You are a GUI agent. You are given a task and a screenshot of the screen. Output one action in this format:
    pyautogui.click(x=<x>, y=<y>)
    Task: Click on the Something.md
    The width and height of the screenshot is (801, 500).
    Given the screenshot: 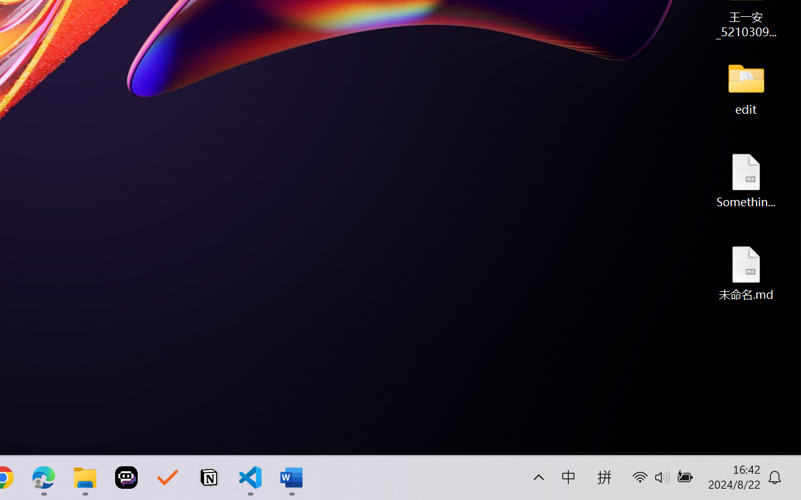 What is the action you would take?
    pyautogui.click(x=746, y=180)
    